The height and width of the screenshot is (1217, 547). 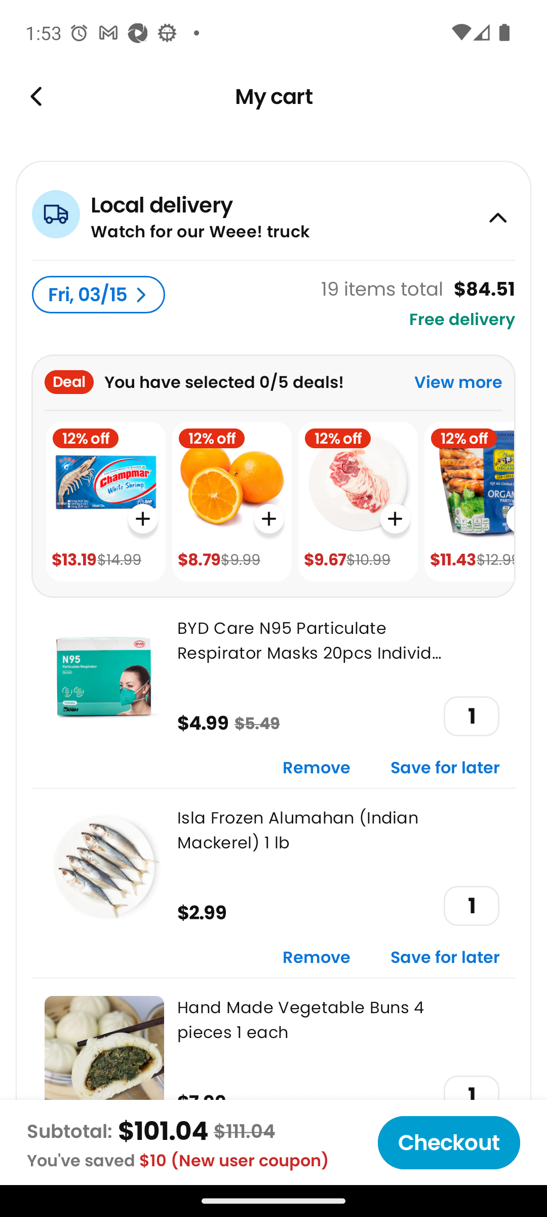 I want to click on Local delivery Watch for our Weee! truck, so click(x=273, y=210).